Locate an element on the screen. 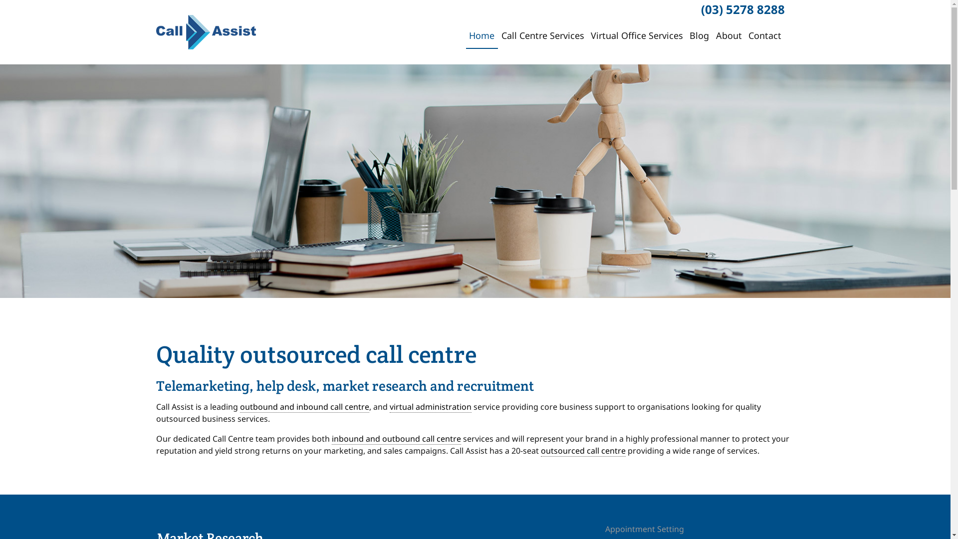  About is located at coordinates (728, 35).